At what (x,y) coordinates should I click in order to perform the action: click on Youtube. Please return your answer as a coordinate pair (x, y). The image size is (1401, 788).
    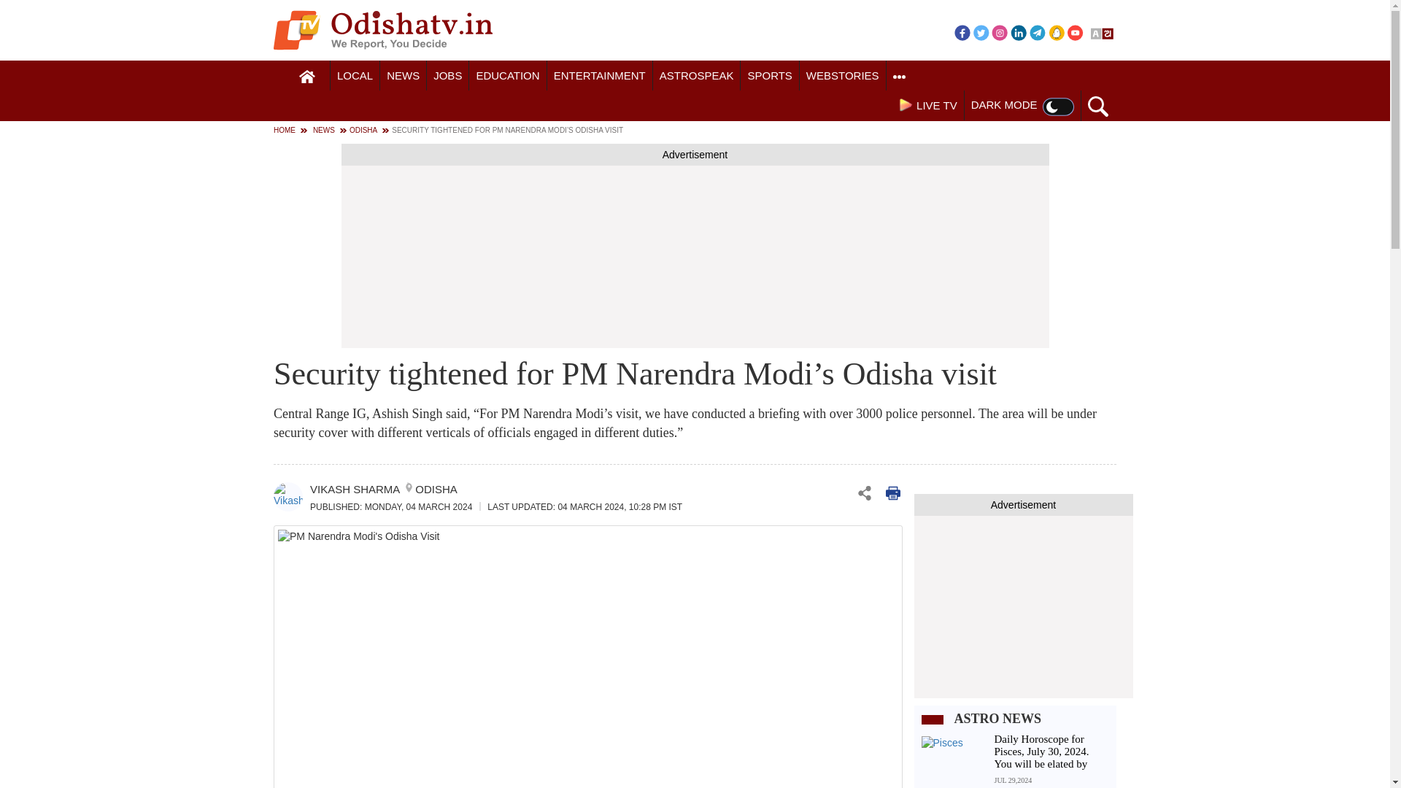
    Looking at the image, I should click on (1076, 32).